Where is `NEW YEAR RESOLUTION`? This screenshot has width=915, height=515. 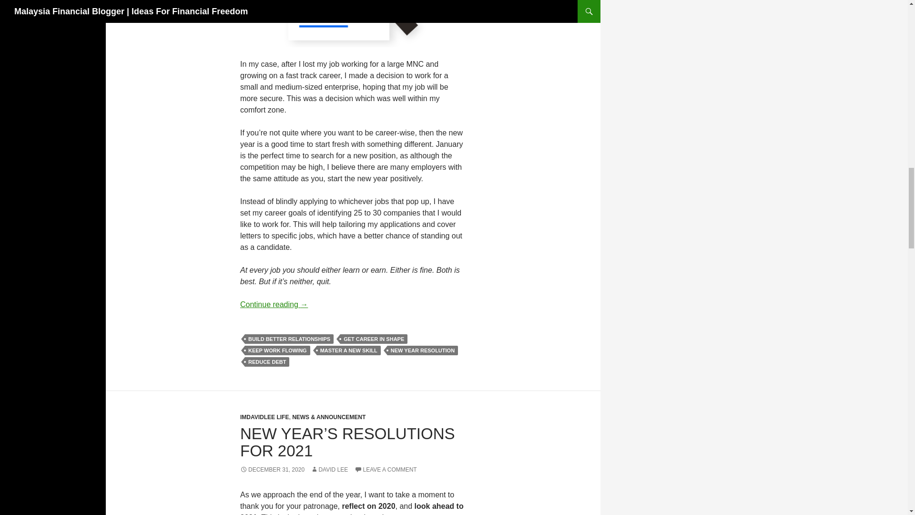
NEW YEAR RESOLUTION is located at coordinates (422, 350).